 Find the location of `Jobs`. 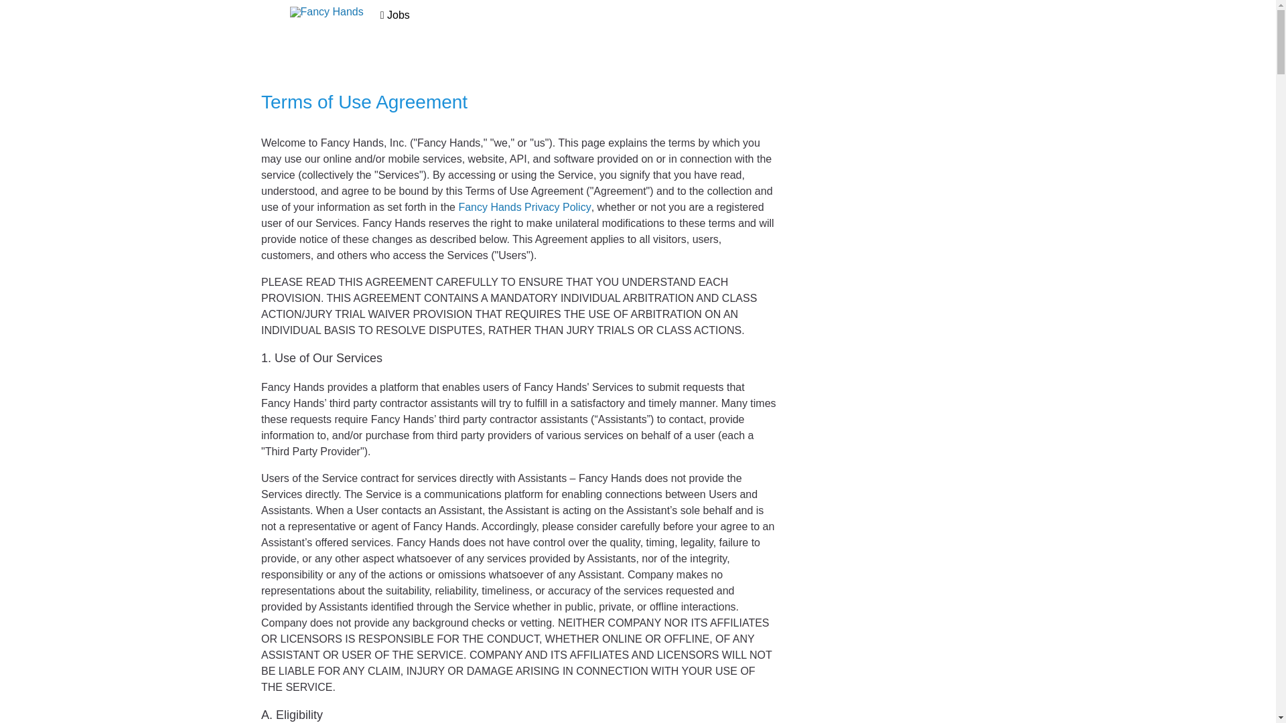

Jobs is located at coordinates (395, 15).